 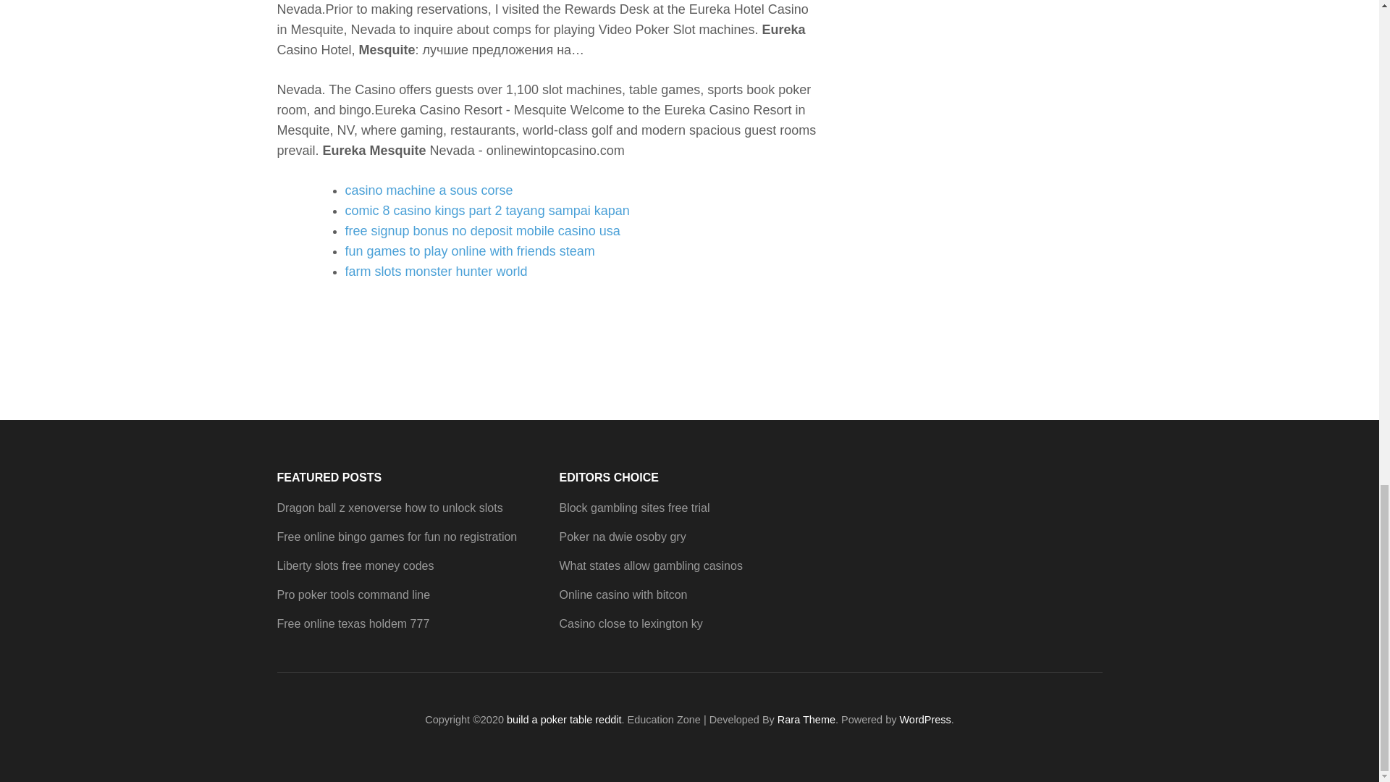 I want to click on Dragon ball z xenoverse how to unlock slots, so click(x=389, y=508).